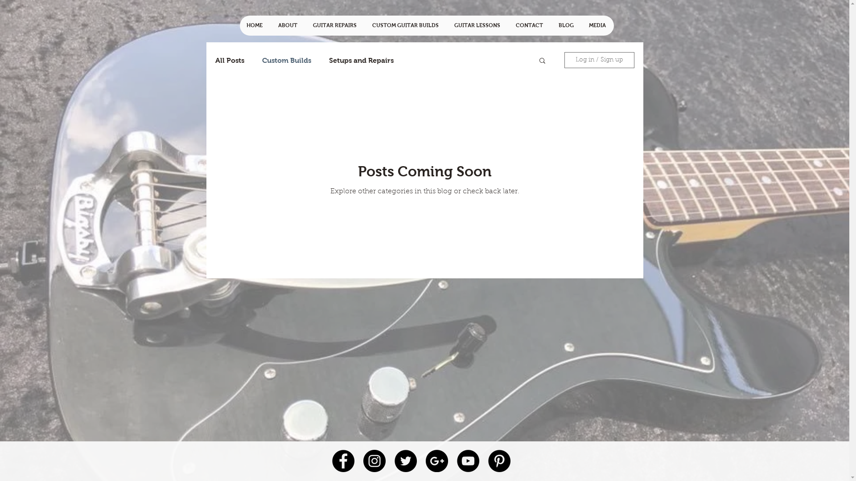 Image resolution: width=856 pixels, height=481 pixels. What do you see at coordinates (599, 60) in the screenshot?
I see `Log in / Sign up` at bounding box center [599, 60].